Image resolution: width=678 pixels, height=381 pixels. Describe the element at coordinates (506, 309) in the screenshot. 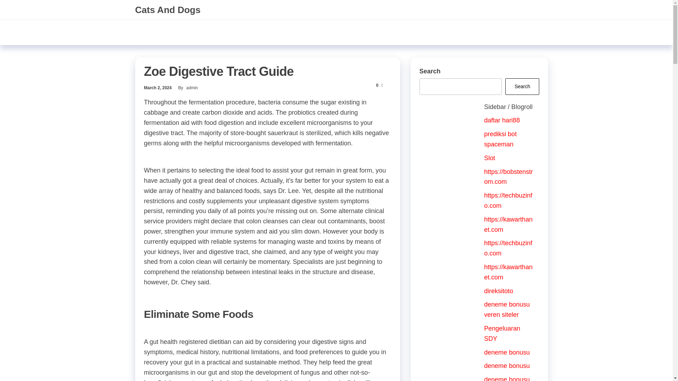

I see `deneme bonusu veren siteler` at that location.